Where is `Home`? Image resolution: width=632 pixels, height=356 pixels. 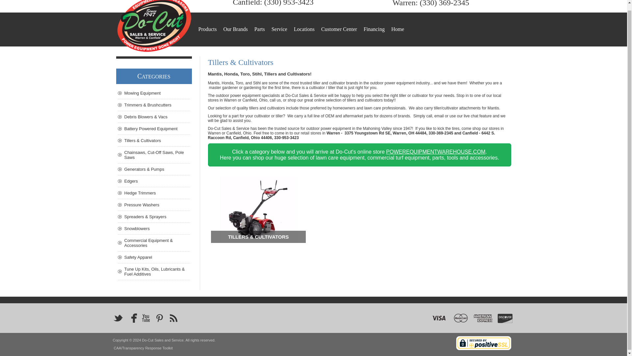
Home is located at coordinates (398, 29).